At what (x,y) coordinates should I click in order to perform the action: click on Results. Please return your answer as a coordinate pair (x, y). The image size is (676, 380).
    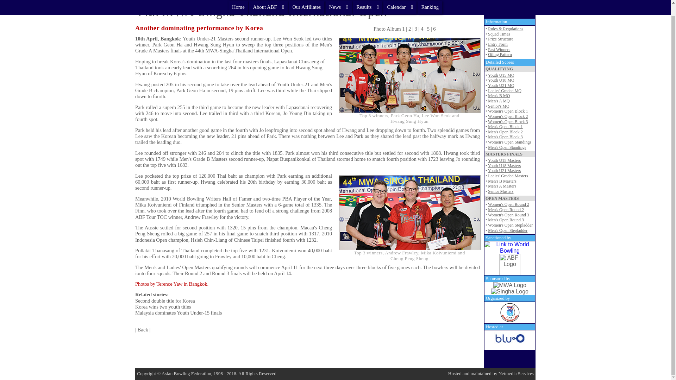
    Looking at the image, I should click on (368, 1).